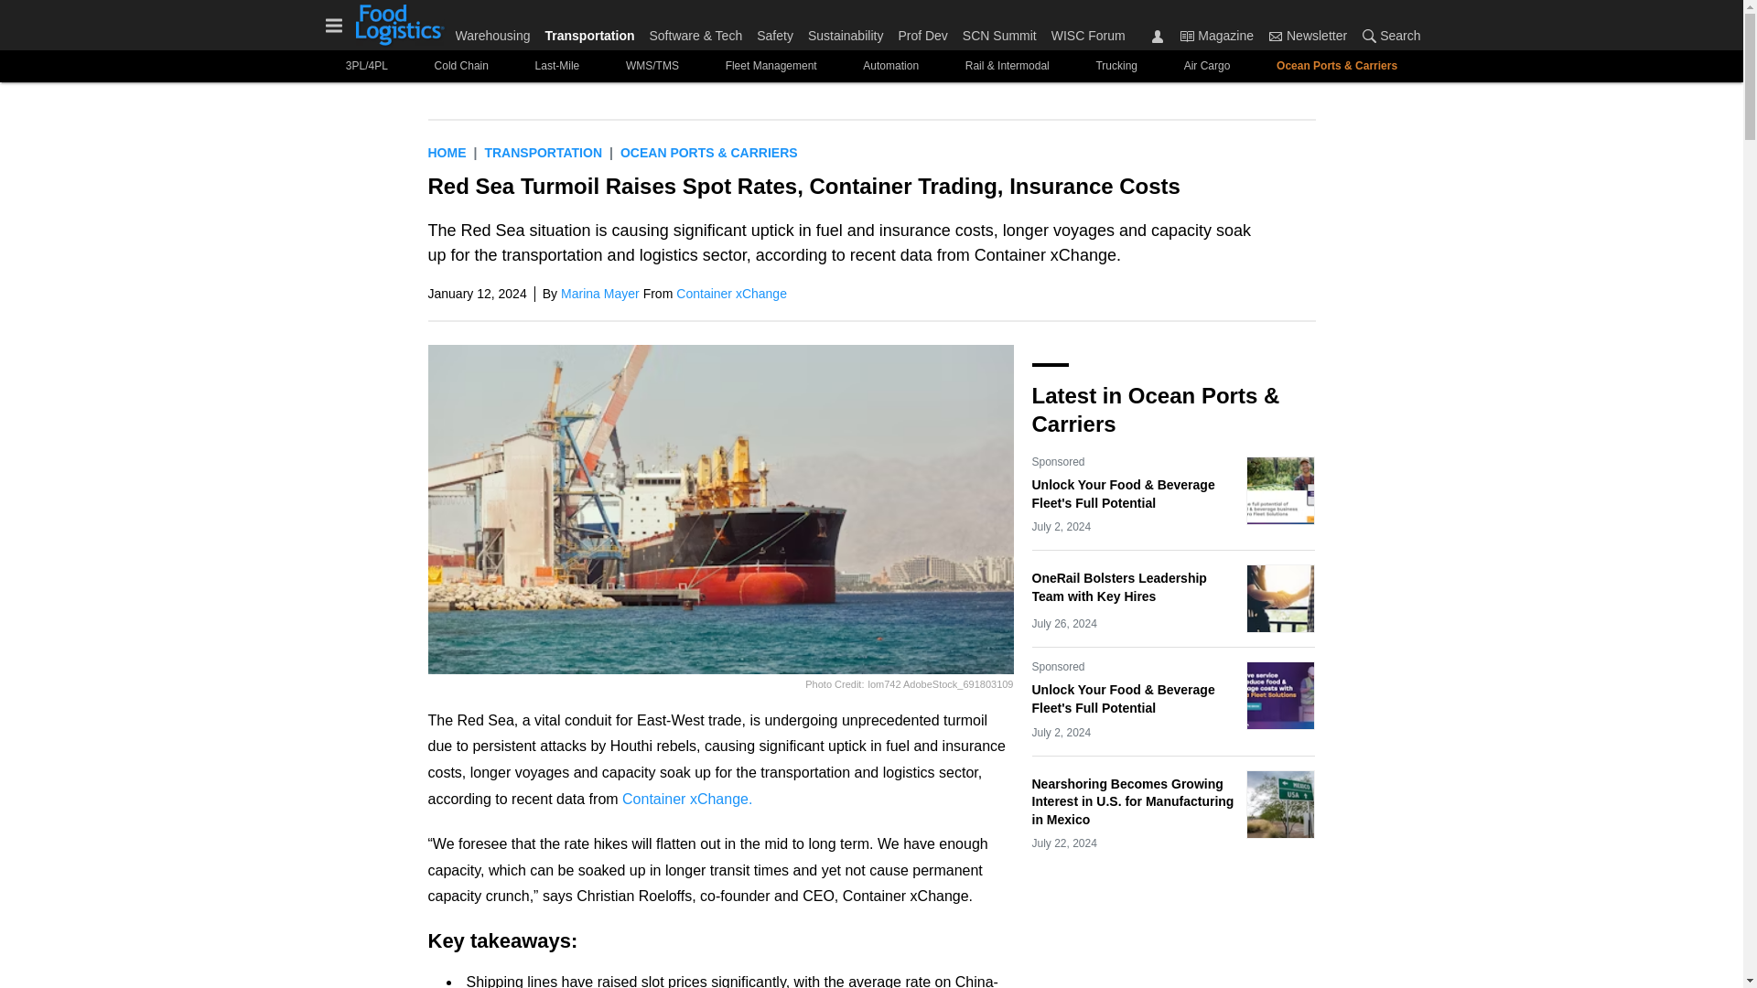 The width and height of the screenshot is (1757, 988). Describe the element at coordinates (1059, 461) in the screenshot. I see `Sponsored` at that location.